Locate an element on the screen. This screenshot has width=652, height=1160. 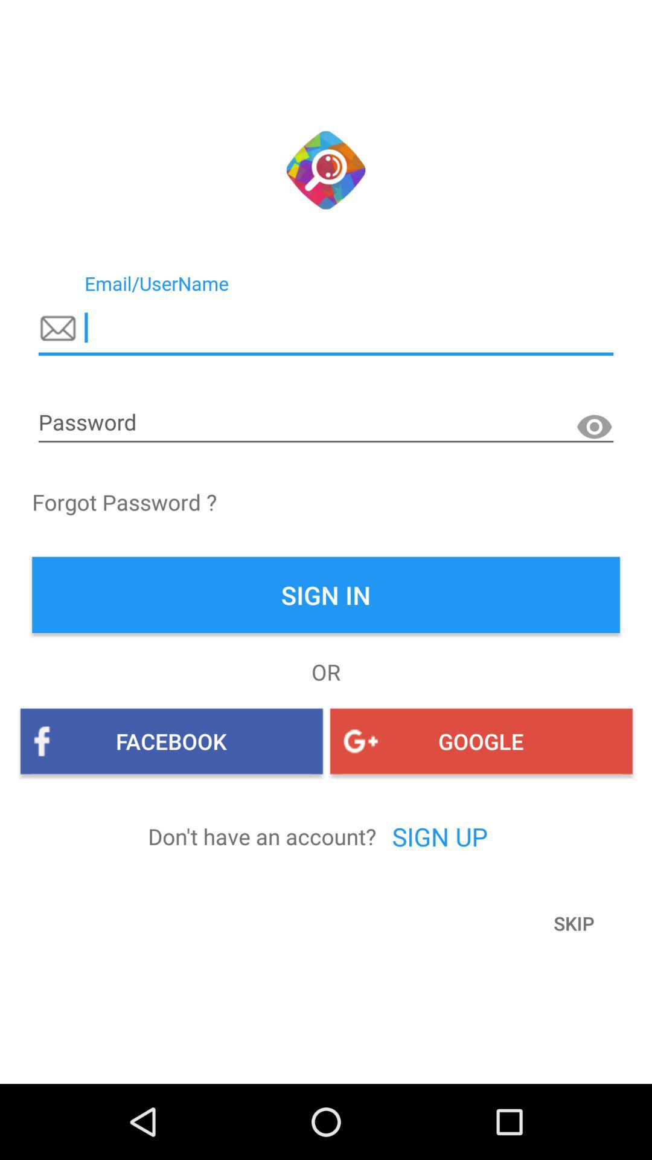
enter email is located at coordinates (326, 328).